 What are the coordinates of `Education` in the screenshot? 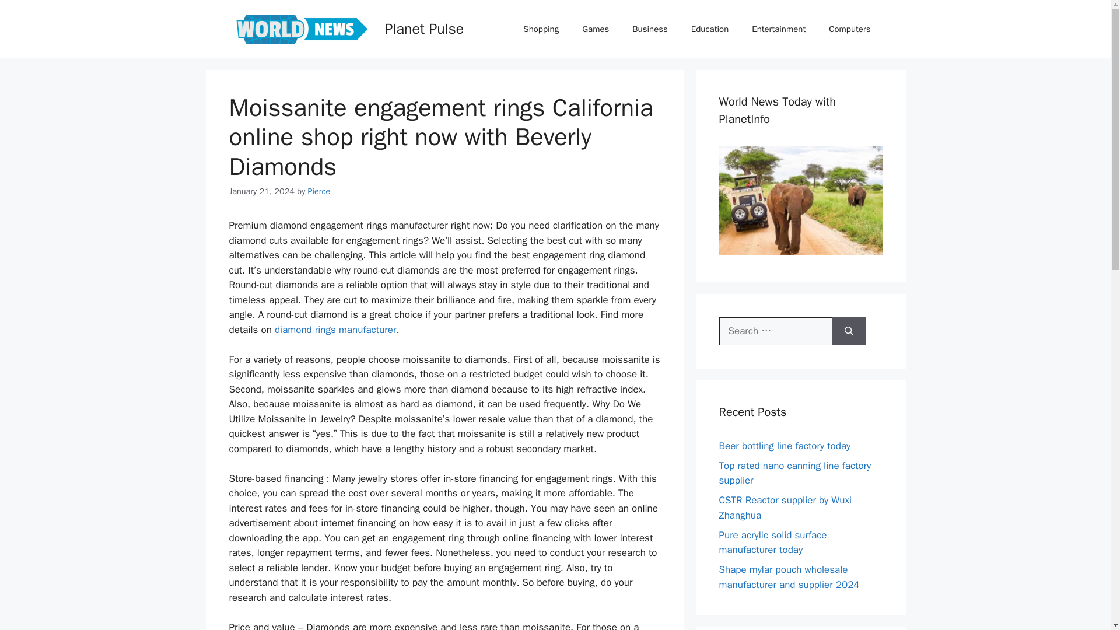 It's located at (710, 29).